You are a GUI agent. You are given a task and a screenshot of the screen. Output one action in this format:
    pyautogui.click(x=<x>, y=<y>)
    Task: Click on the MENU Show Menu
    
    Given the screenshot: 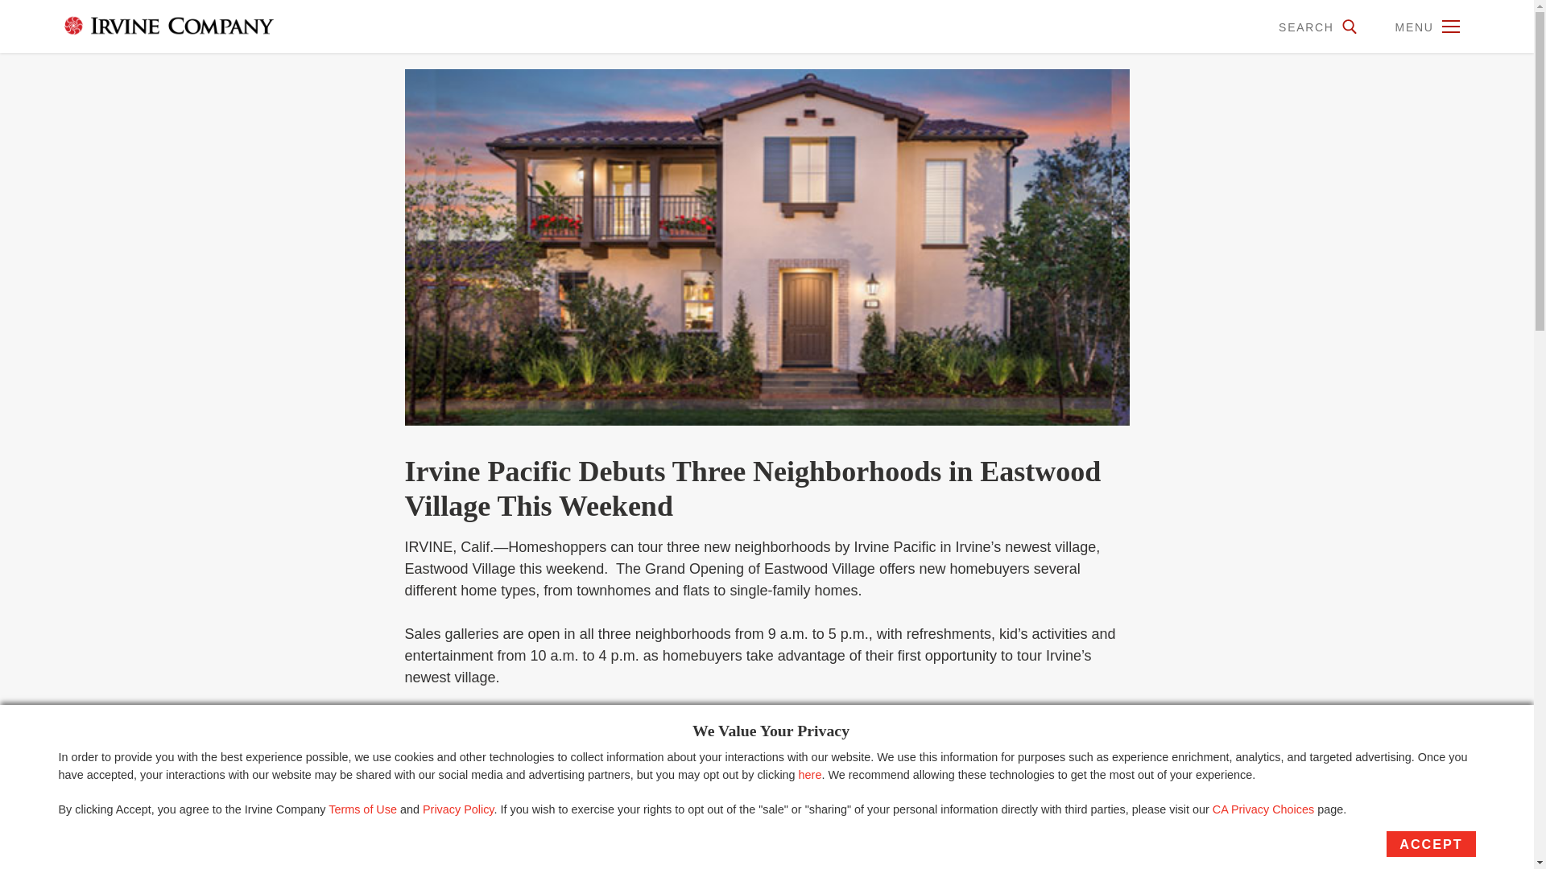 What is the action you would take?
    pyautogui.click(x=1425, y=26)
    